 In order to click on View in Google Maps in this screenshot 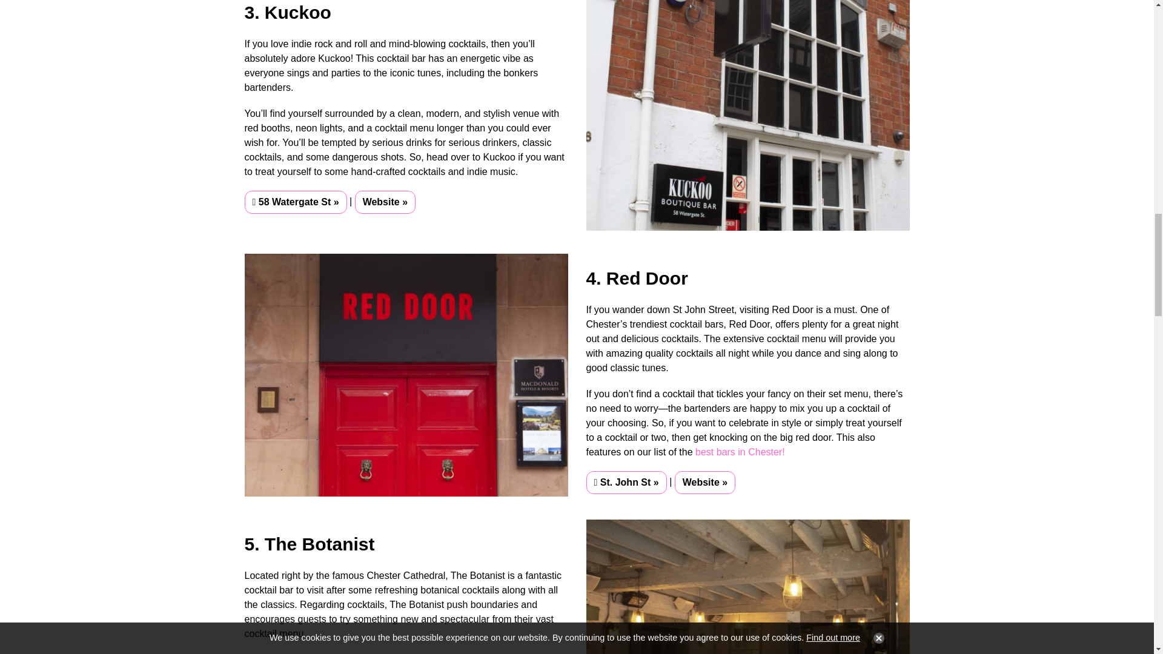, I will do `click(296, 202)`.